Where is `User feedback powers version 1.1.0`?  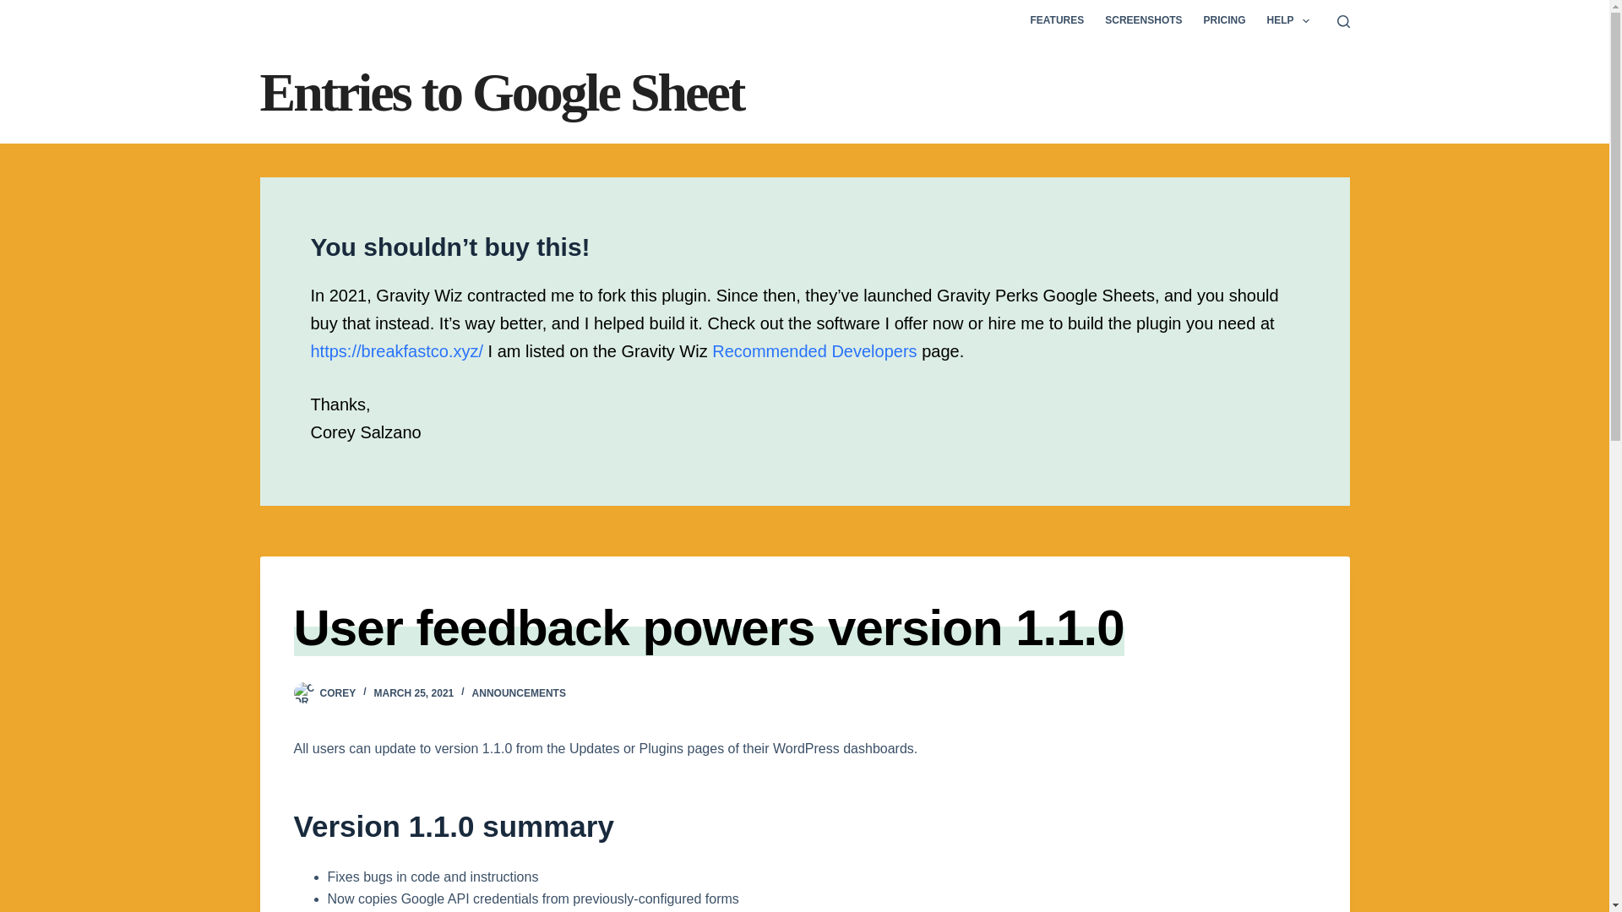 User feedback powers version 1.1.0 is located at coordinates (708, 627).